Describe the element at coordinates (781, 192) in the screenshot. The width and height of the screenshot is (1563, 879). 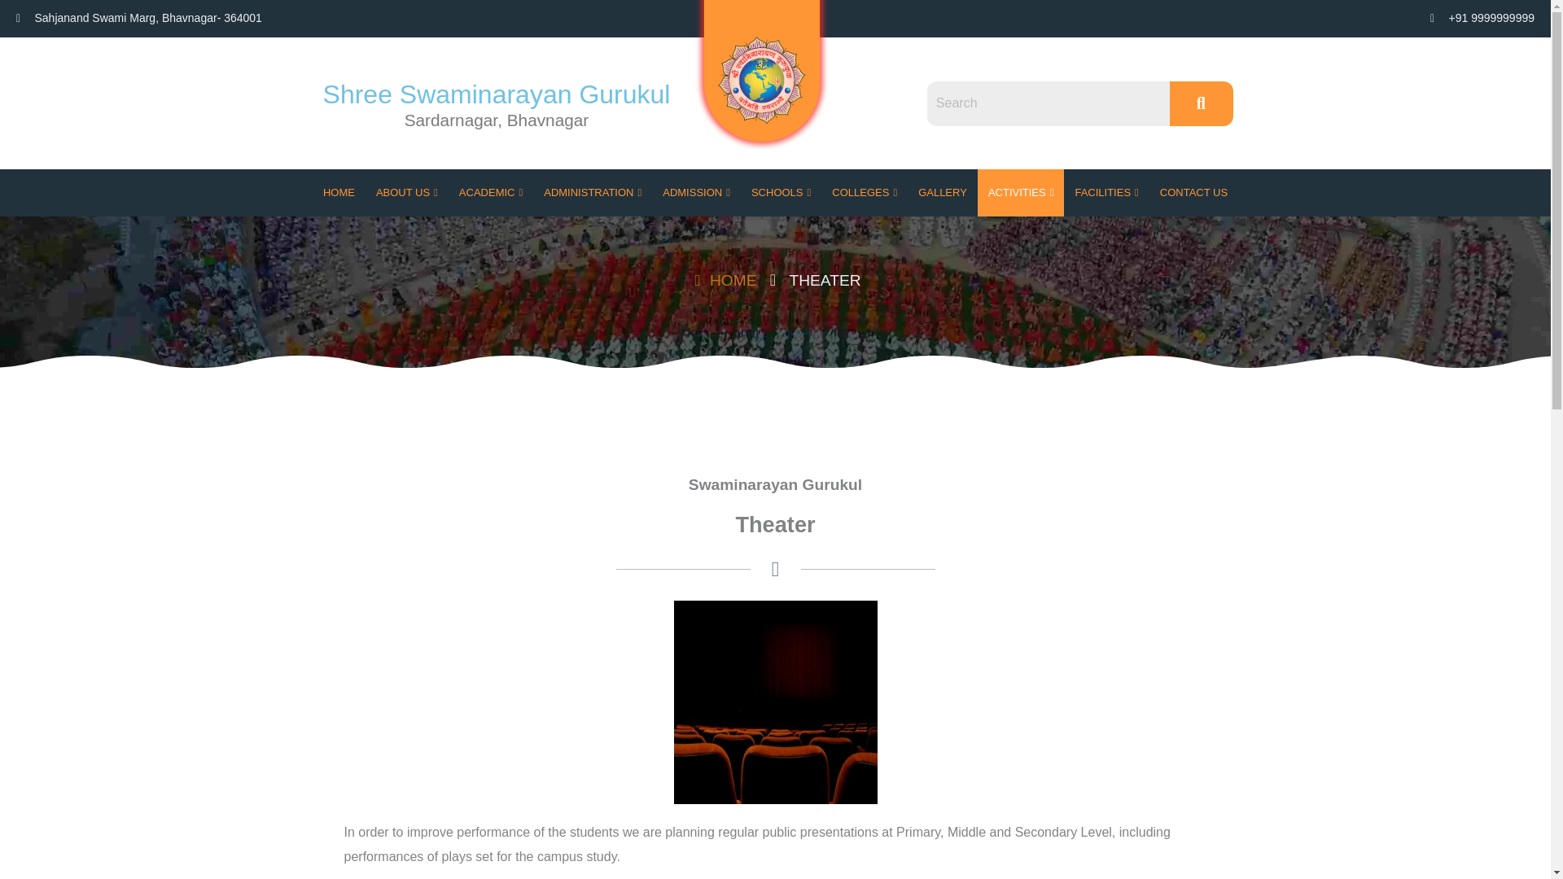
I see `SCHOOLS` at that location.